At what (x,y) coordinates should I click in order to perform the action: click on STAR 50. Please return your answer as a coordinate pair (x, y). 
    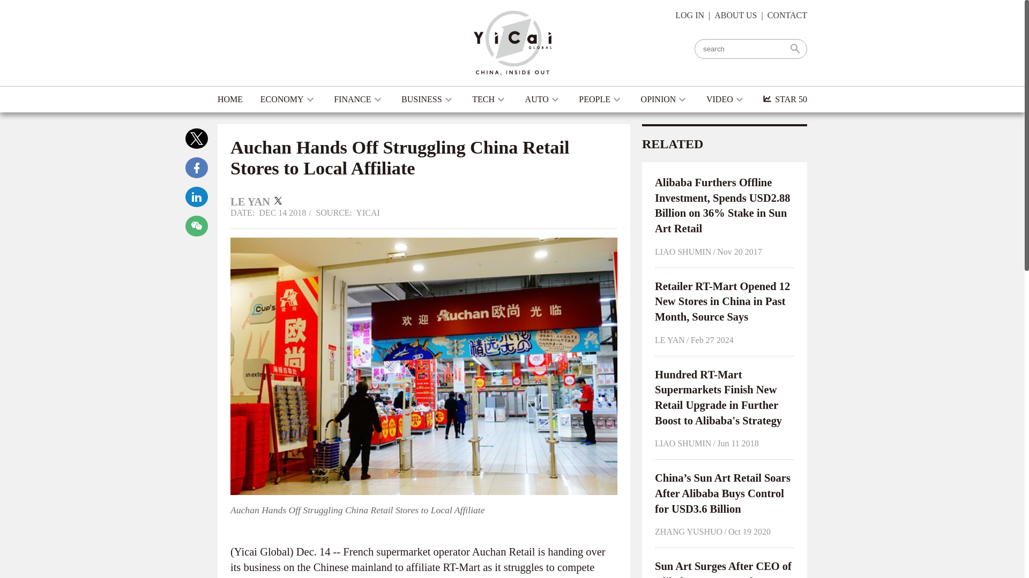
    Looking at the image, I should click on (785, 100).